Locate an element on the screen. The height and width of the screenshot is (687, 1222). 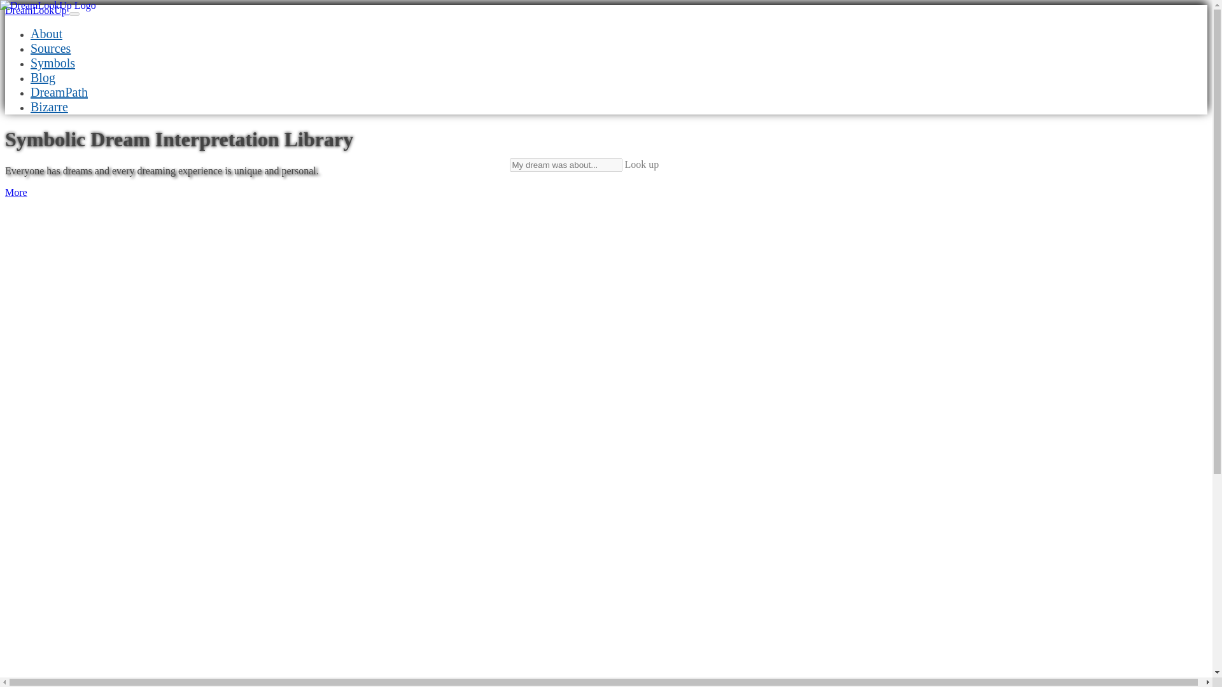
Bizarre is located at coordinates (50, 107).